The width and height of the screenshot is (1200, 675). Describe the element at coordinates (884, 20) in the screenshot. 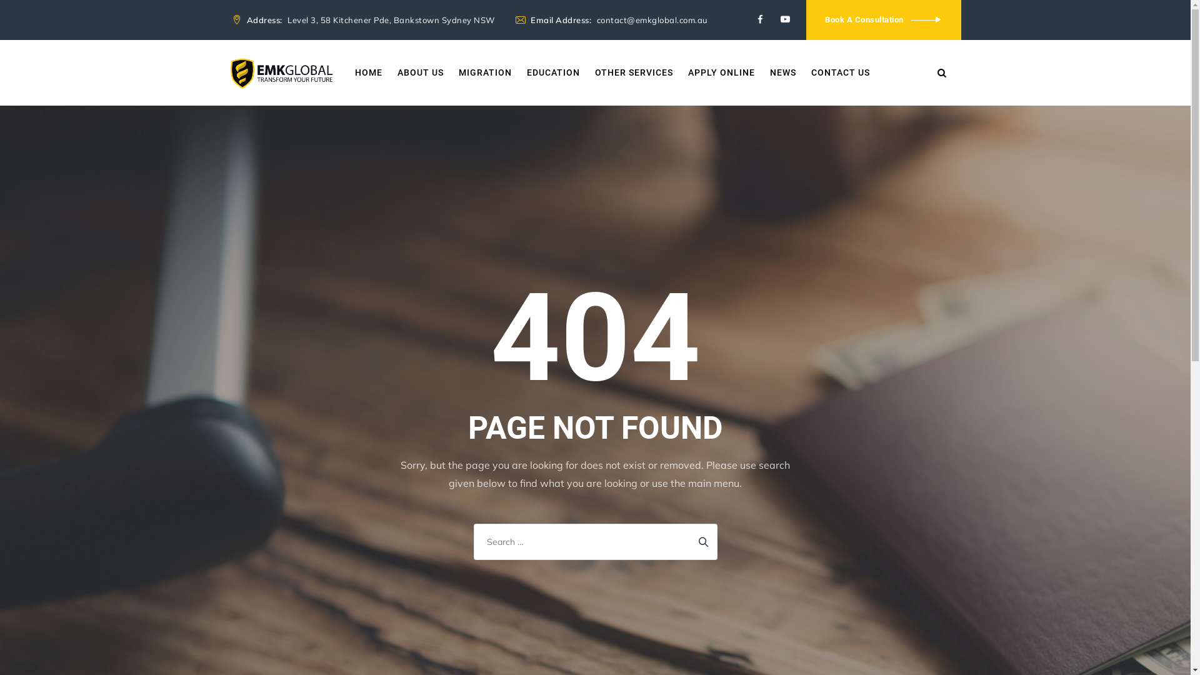

I see `Book A Consultation` at that location.